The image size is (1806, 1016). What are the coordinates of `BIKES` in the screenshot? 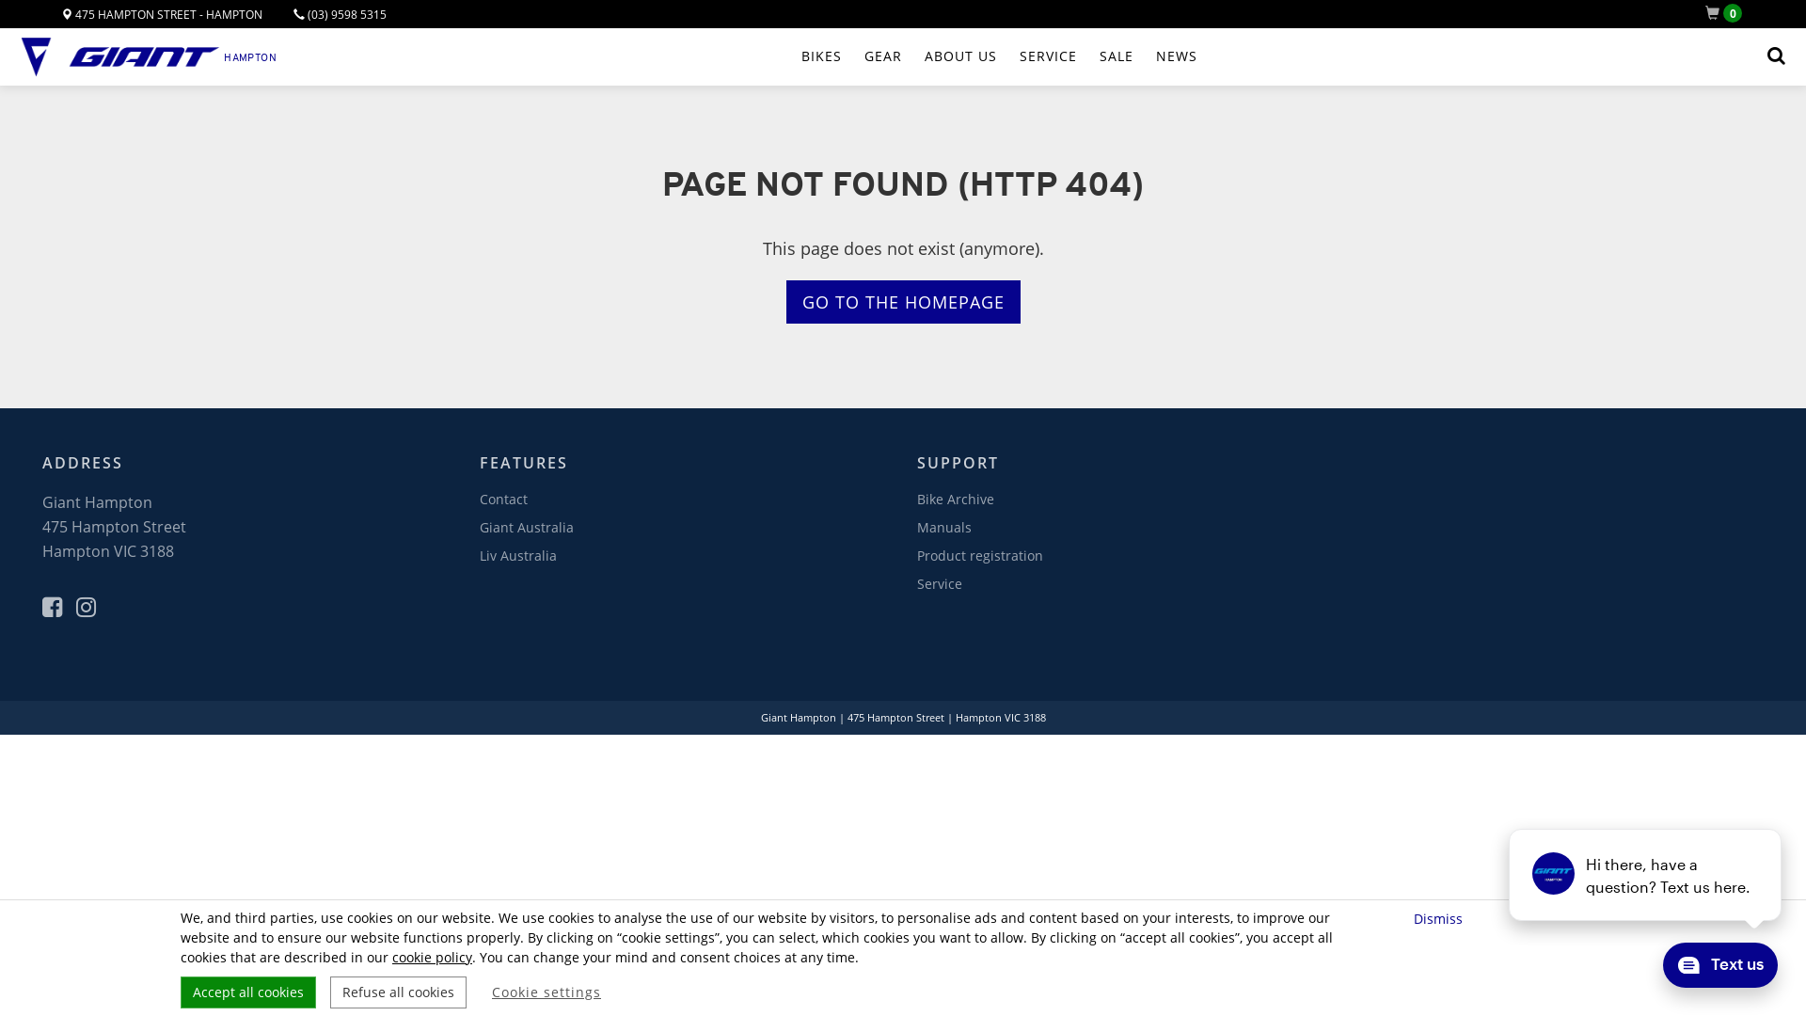 It's located at (822, 56).